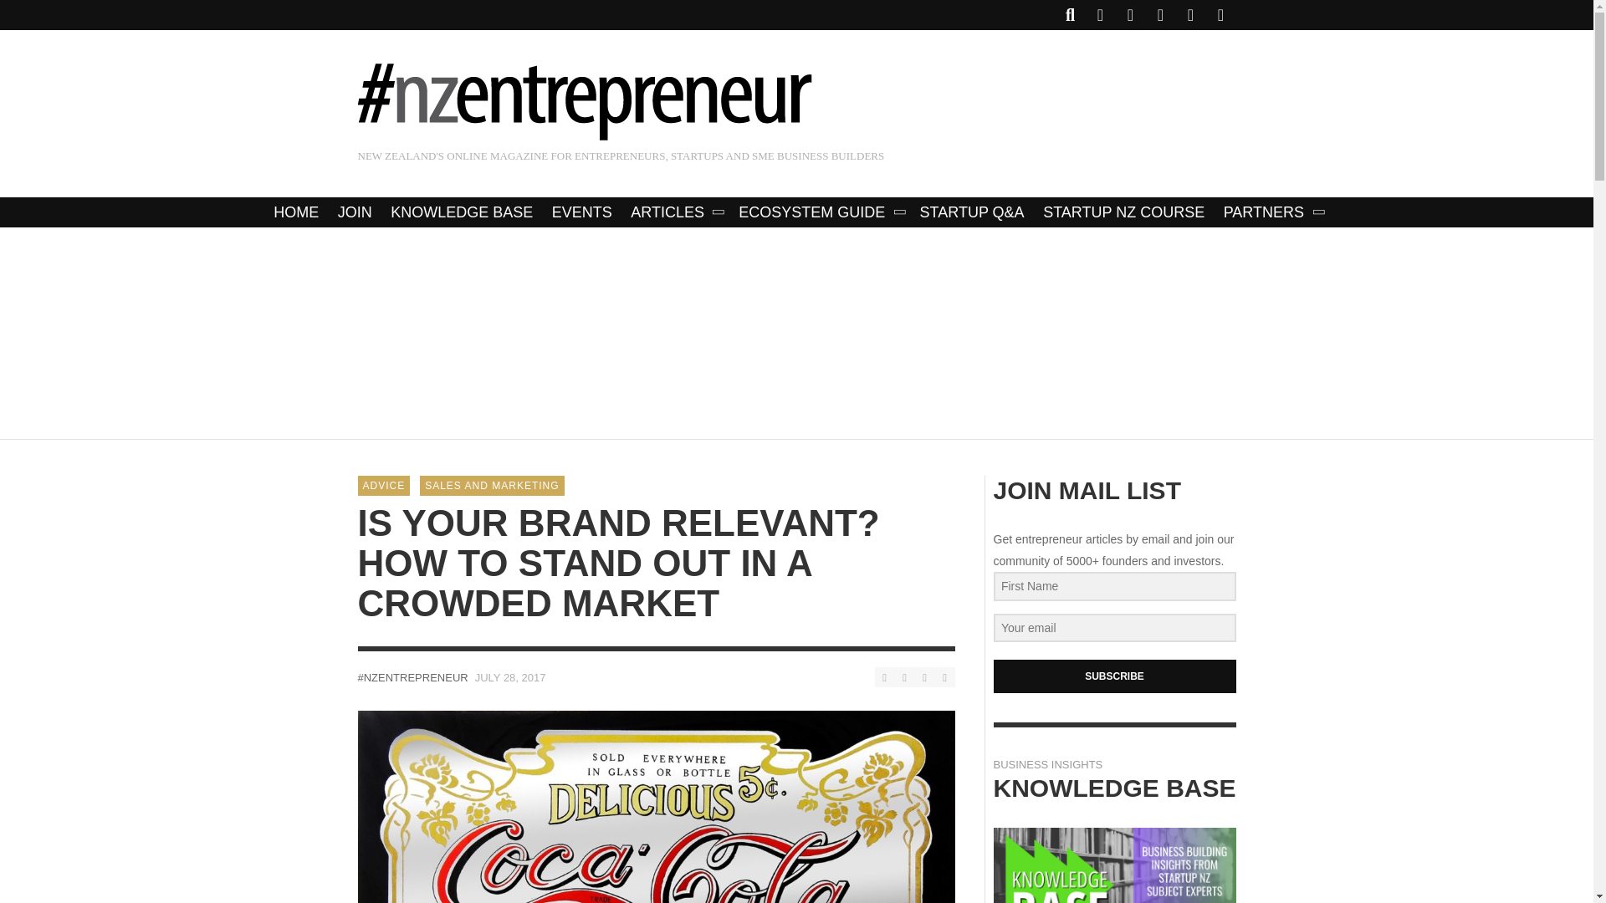 This screenshot has width=1606, height=903. Describe the element at coordinates (296, 212) in the screenshot. I see `HOME` at that location.